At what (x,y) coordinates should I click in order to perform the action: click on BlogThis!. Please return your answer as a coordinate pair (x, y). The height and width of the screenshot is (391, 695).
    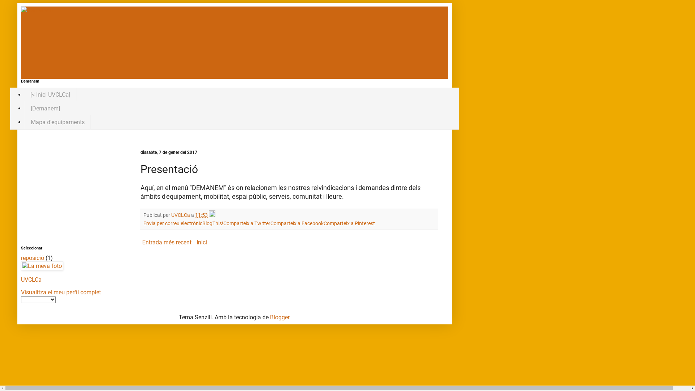
    Looking at the image, I should click on (213, 224).